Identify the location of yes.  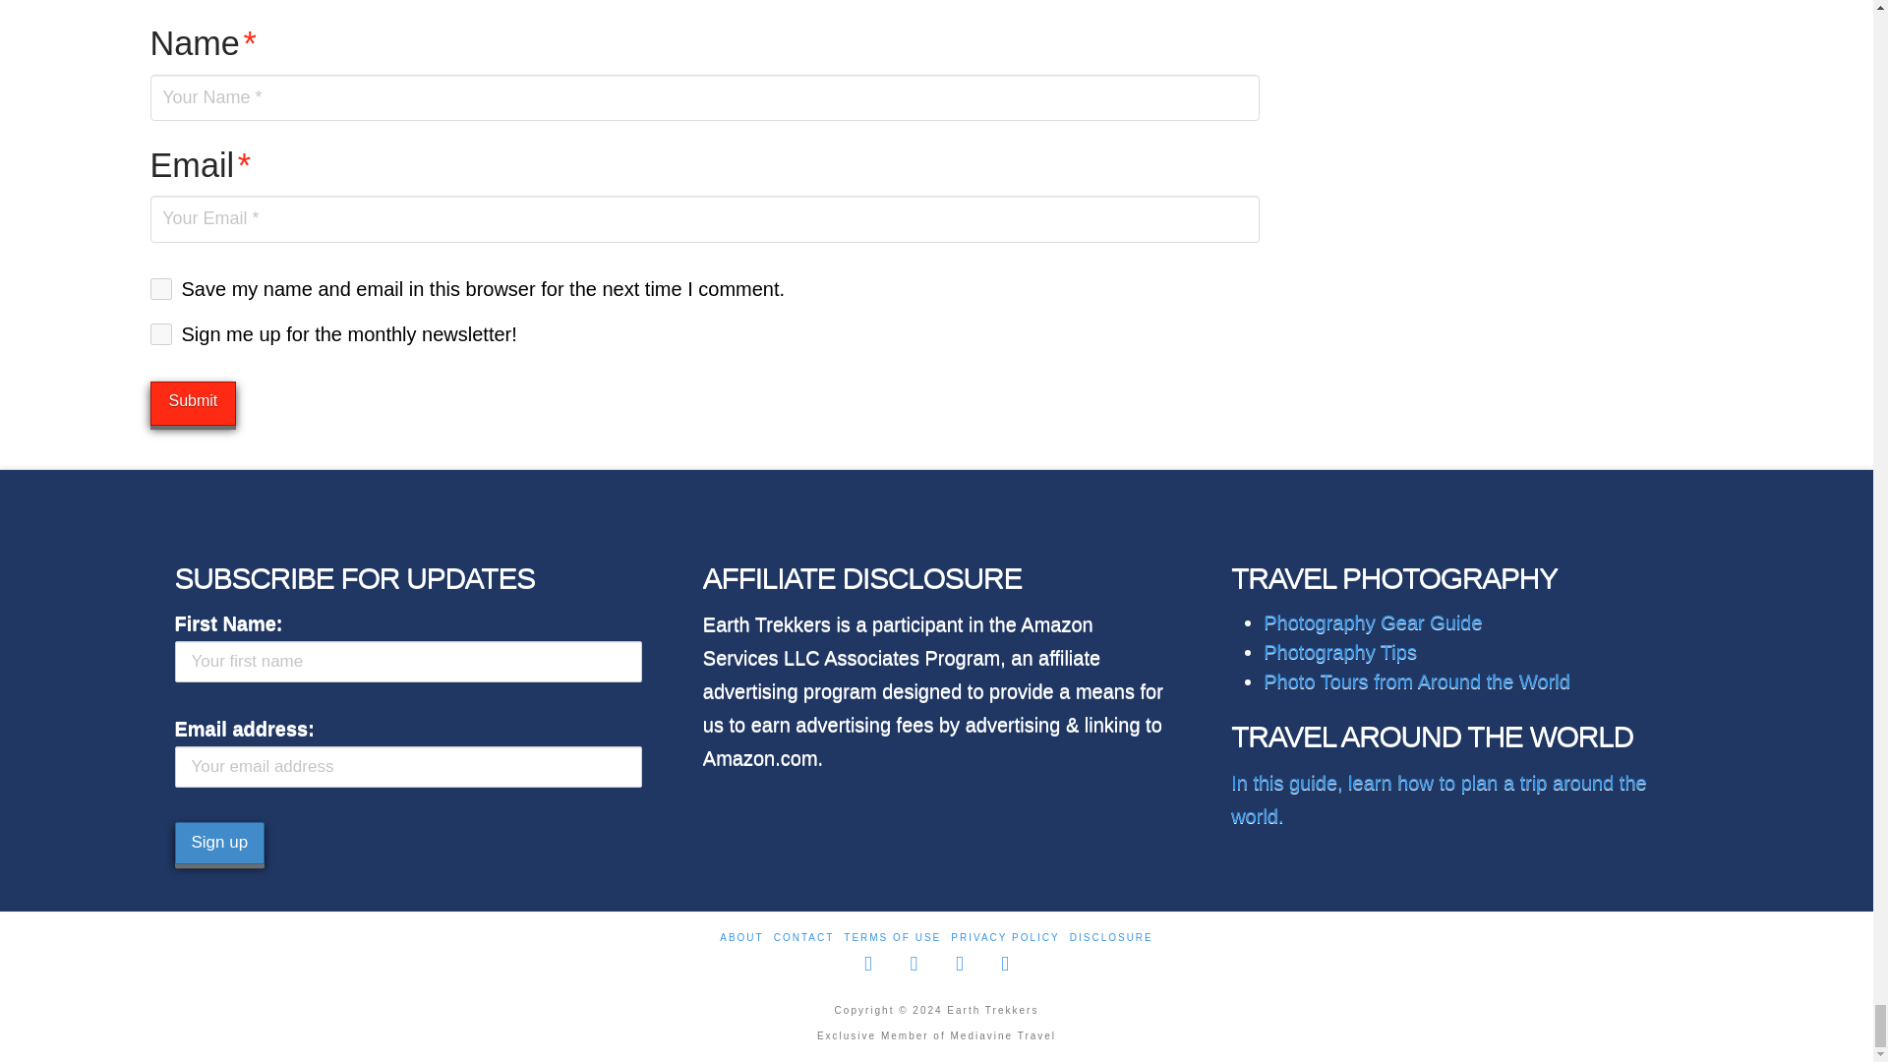
(159, 288).